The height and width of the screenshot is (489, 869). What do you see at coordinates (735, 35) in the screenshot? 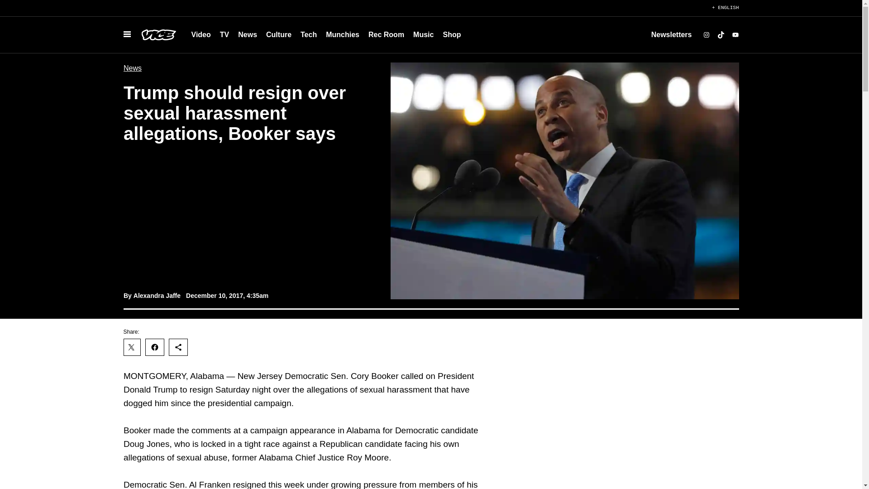
I see `YouTube` at bounding box center [735, 35].